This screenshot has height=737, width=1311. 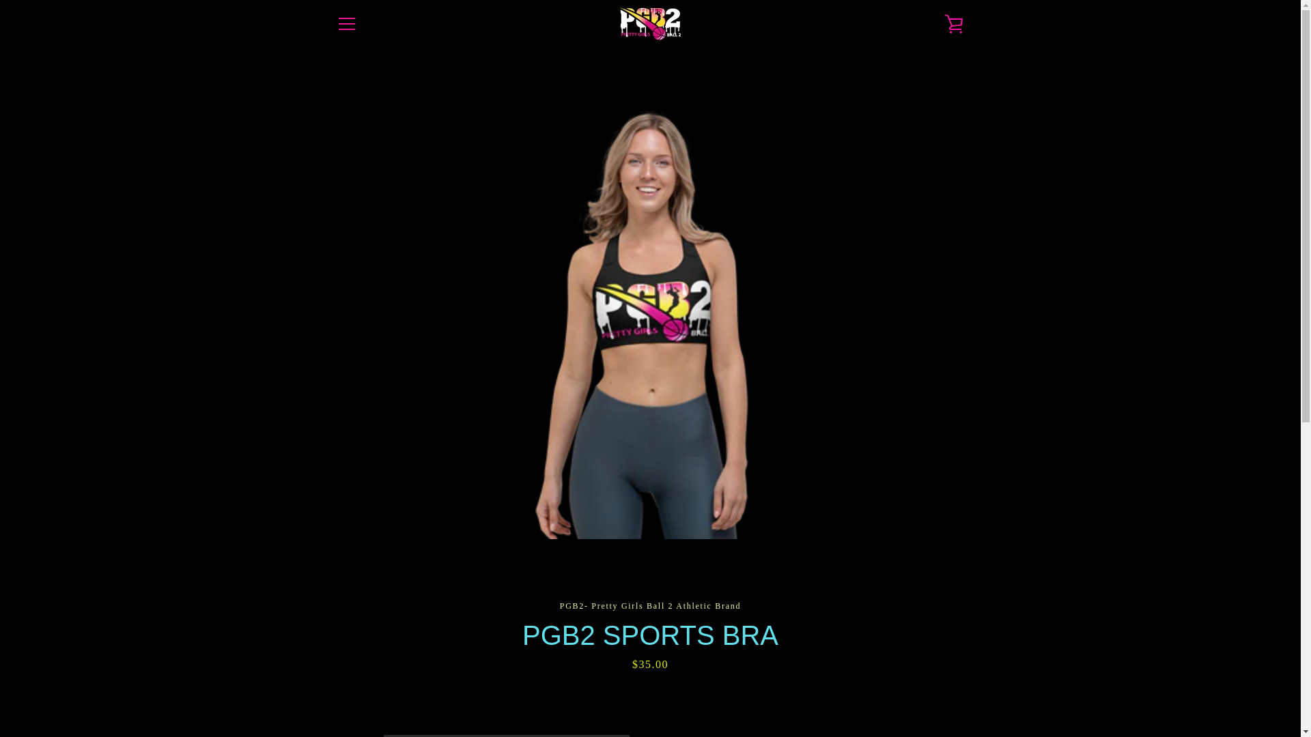 I want to click on Discover, so click(x=890, y=679).